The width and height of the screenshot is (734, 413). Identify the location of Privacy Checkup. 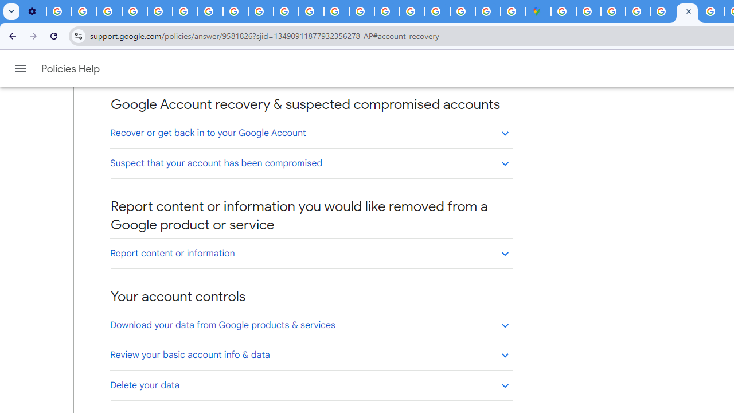
(260, 11).